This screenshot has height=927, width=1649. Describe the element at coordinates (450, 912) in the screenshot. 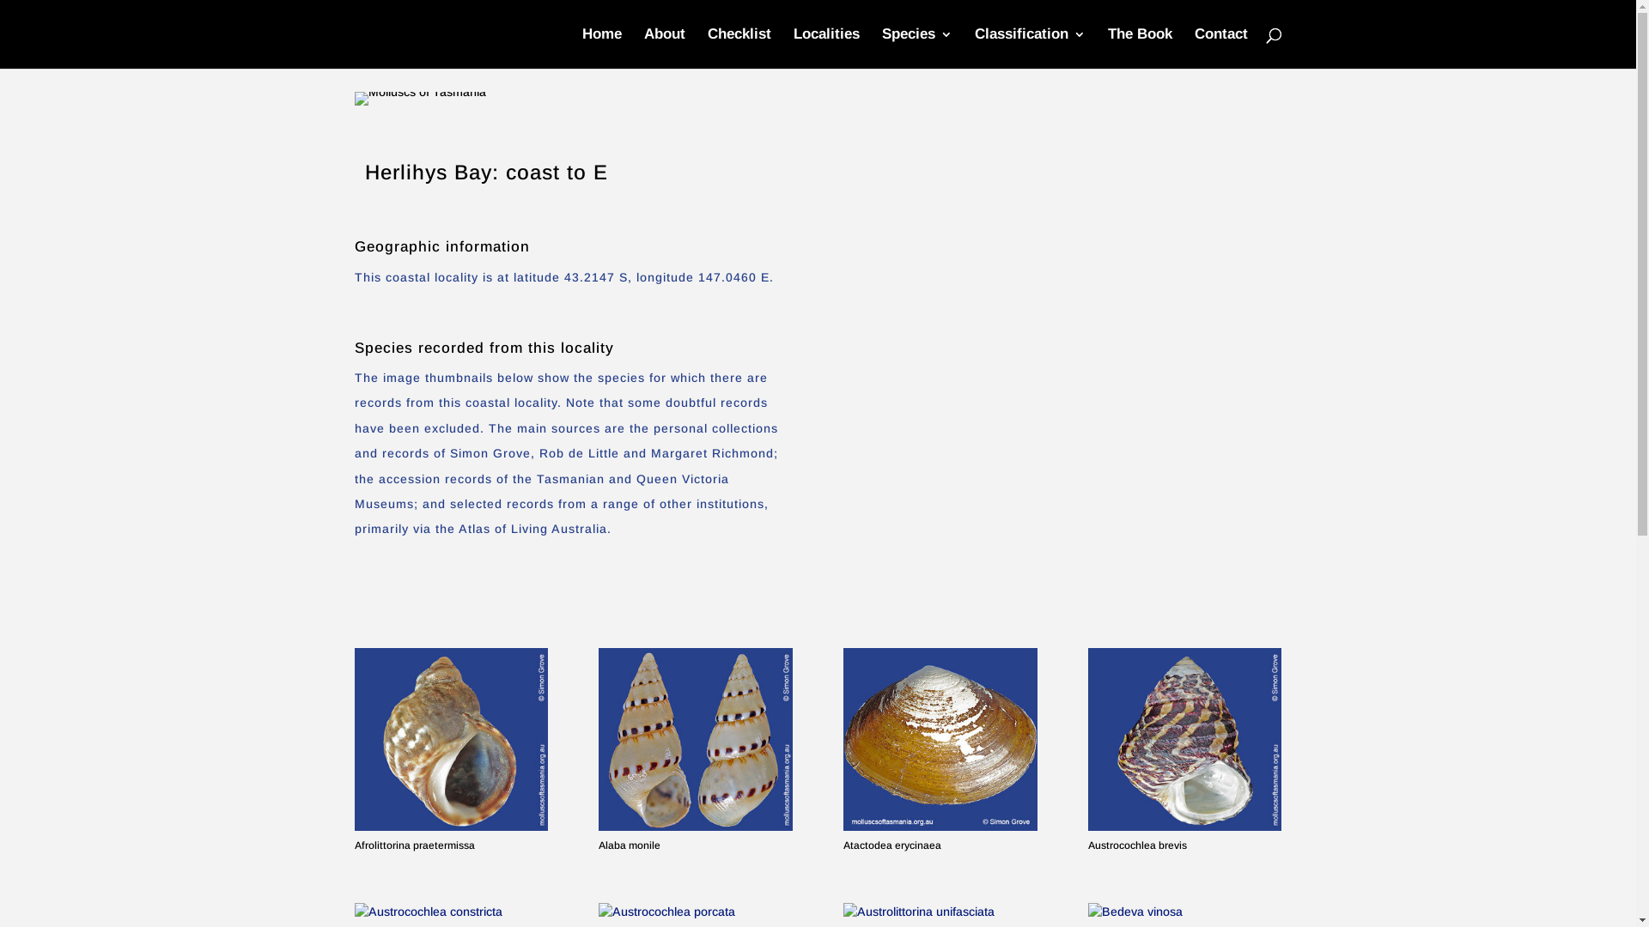

I see `Austrocochlea constricta` at that location.